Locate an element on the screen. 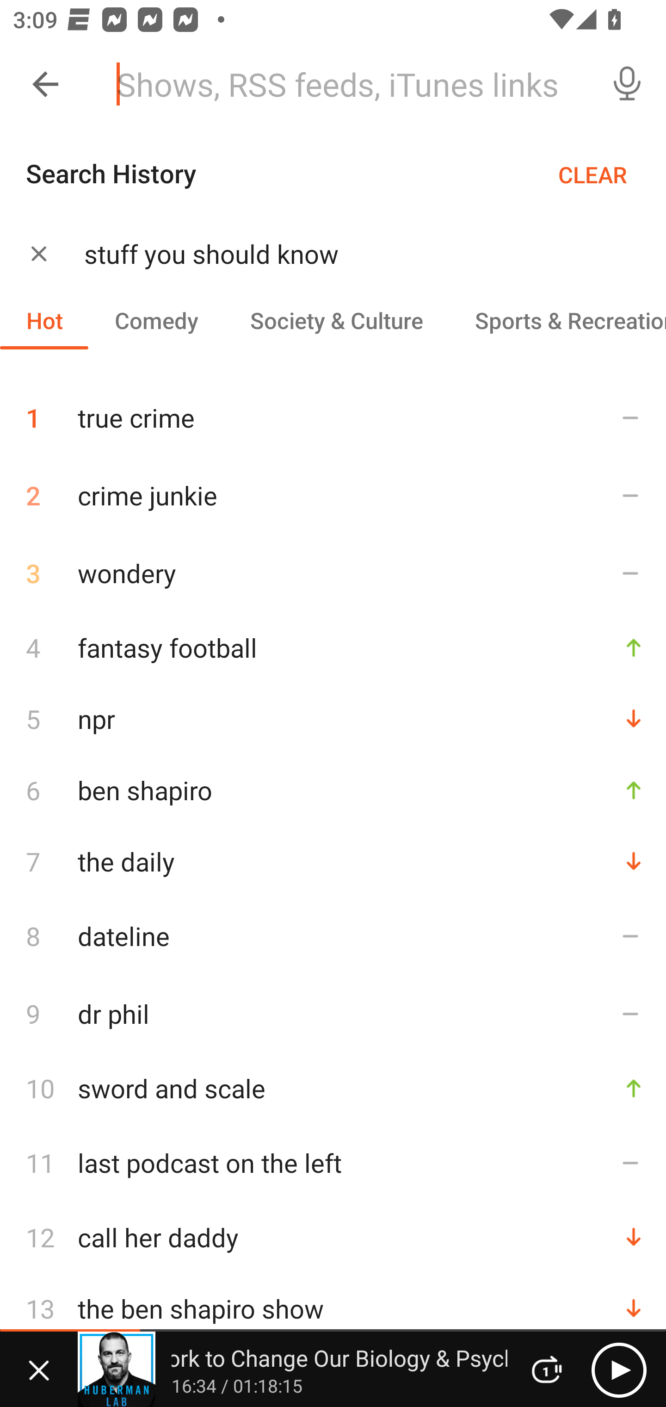 This screenshot has height=1407, width=666. 11 last podcast on the left is located at coordinates (333, 1163).